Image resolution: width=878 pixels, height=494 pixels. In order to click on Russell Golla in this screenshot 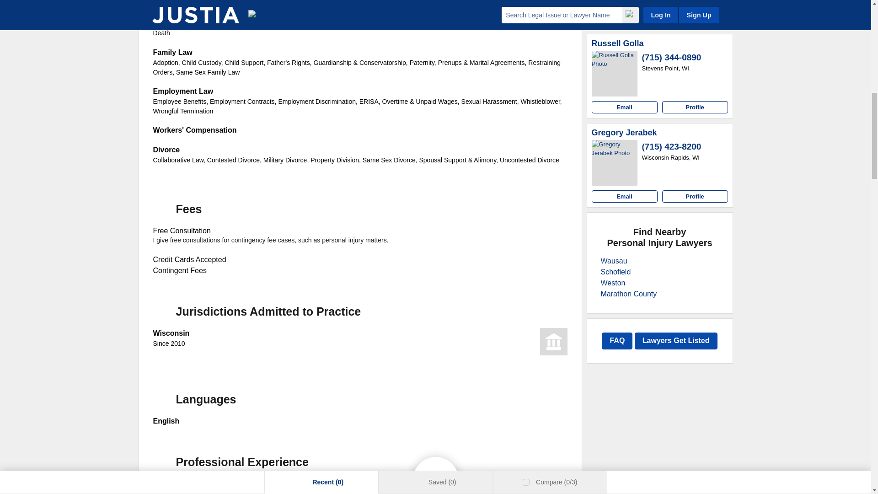, I will do `click(617, 44)`.